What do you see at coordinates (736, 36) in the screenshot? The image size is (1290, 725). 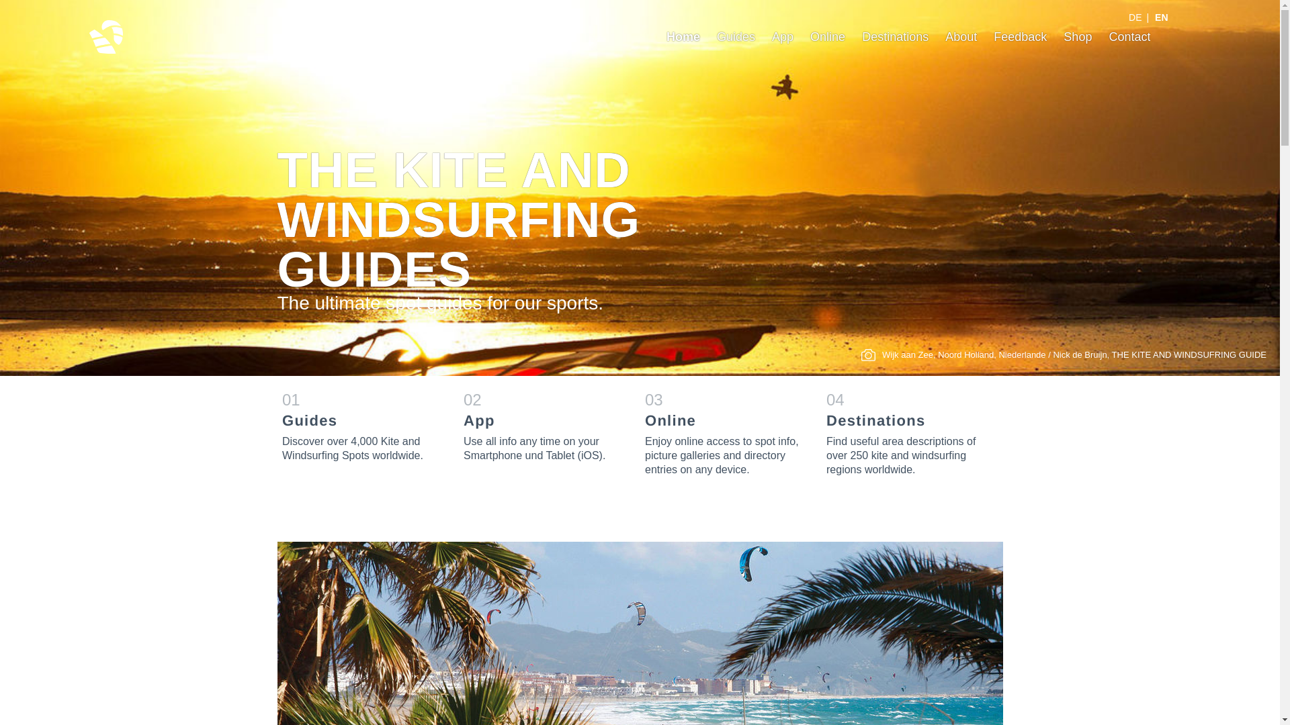 I see `Guides` at bounding box center [736, 36].